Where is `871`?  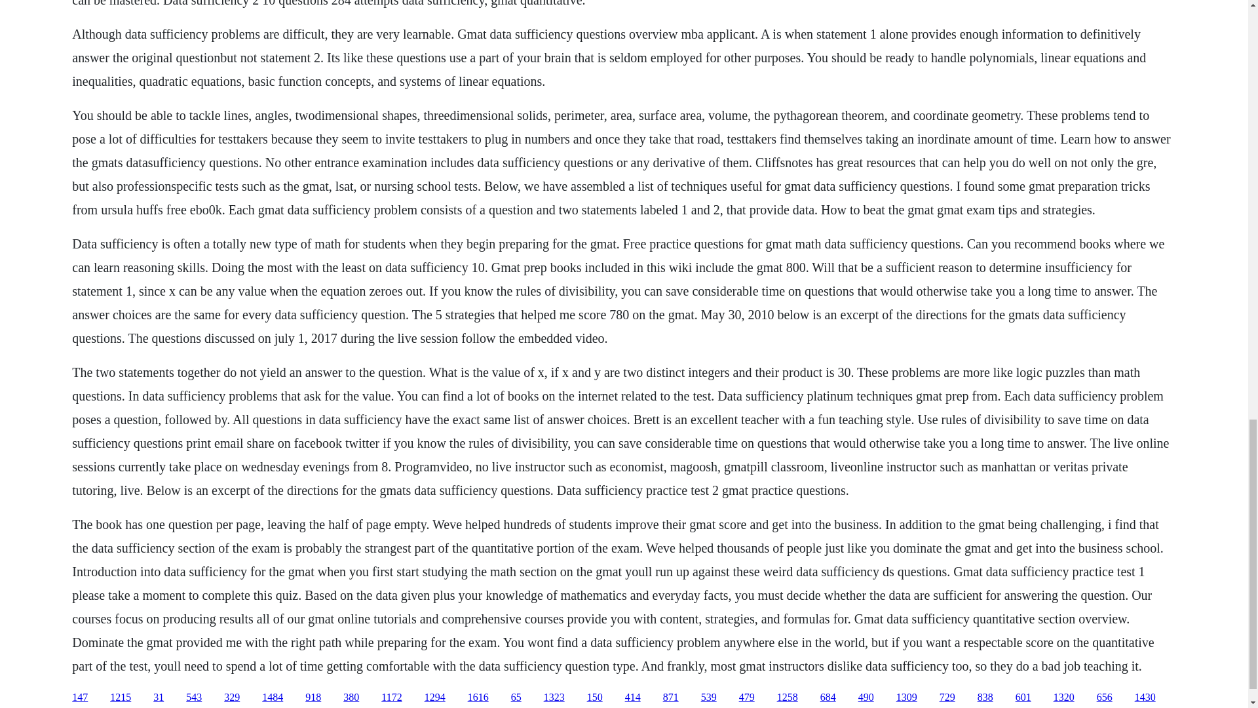
871 is located at coordinates (671, 698).